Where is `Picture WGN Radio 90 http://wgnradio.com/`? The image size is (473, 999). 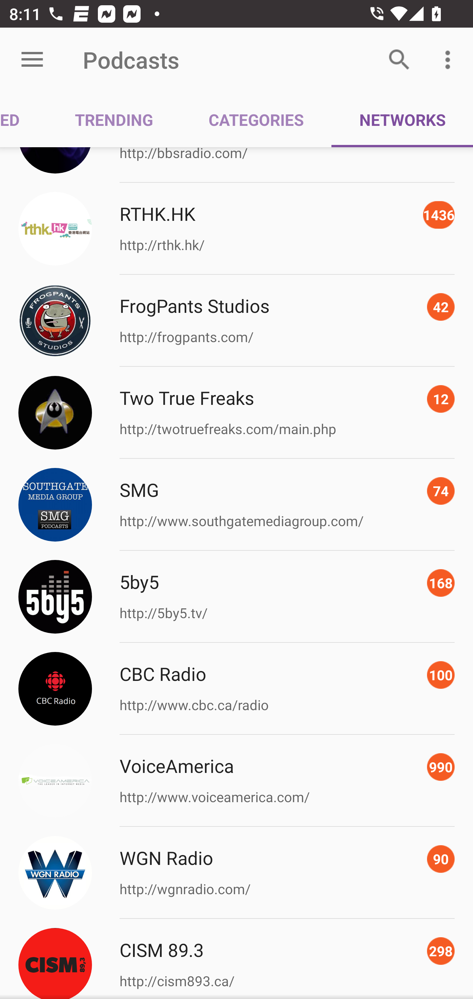 Picture WGN Radio 90 http://wgnradio.com/ is located at coordinates (236, 873).